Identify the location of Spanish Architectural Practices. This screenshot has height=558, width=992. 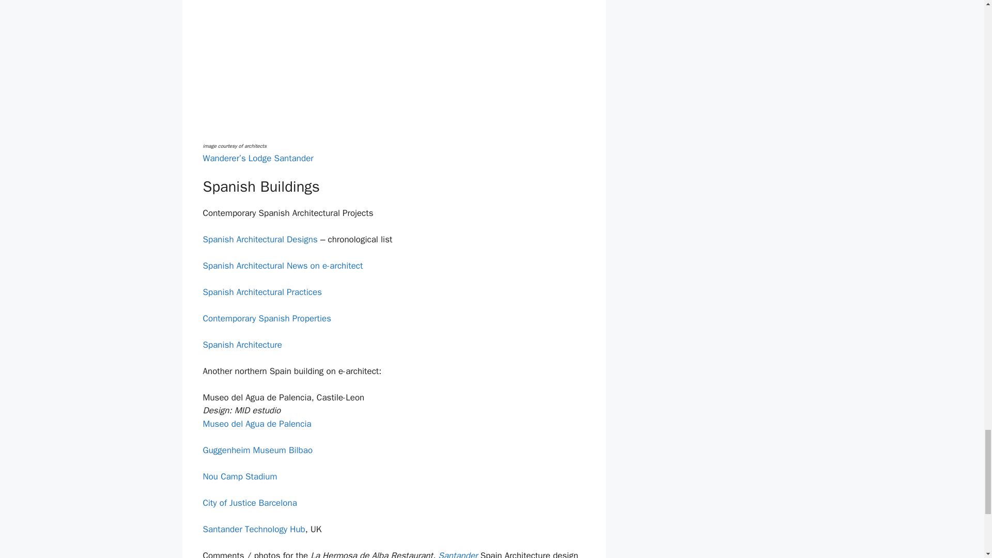
(261, 292).